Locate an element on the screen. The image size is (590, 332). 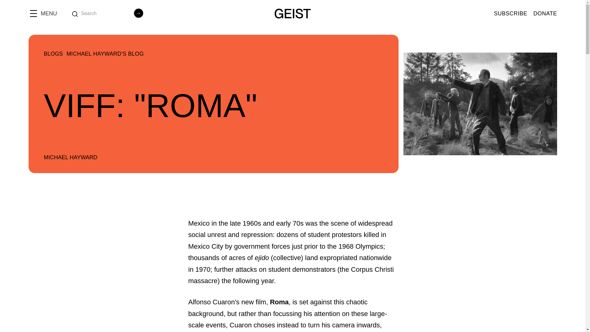
the Corpus Christi massacre is located at coordinates (291, 275).